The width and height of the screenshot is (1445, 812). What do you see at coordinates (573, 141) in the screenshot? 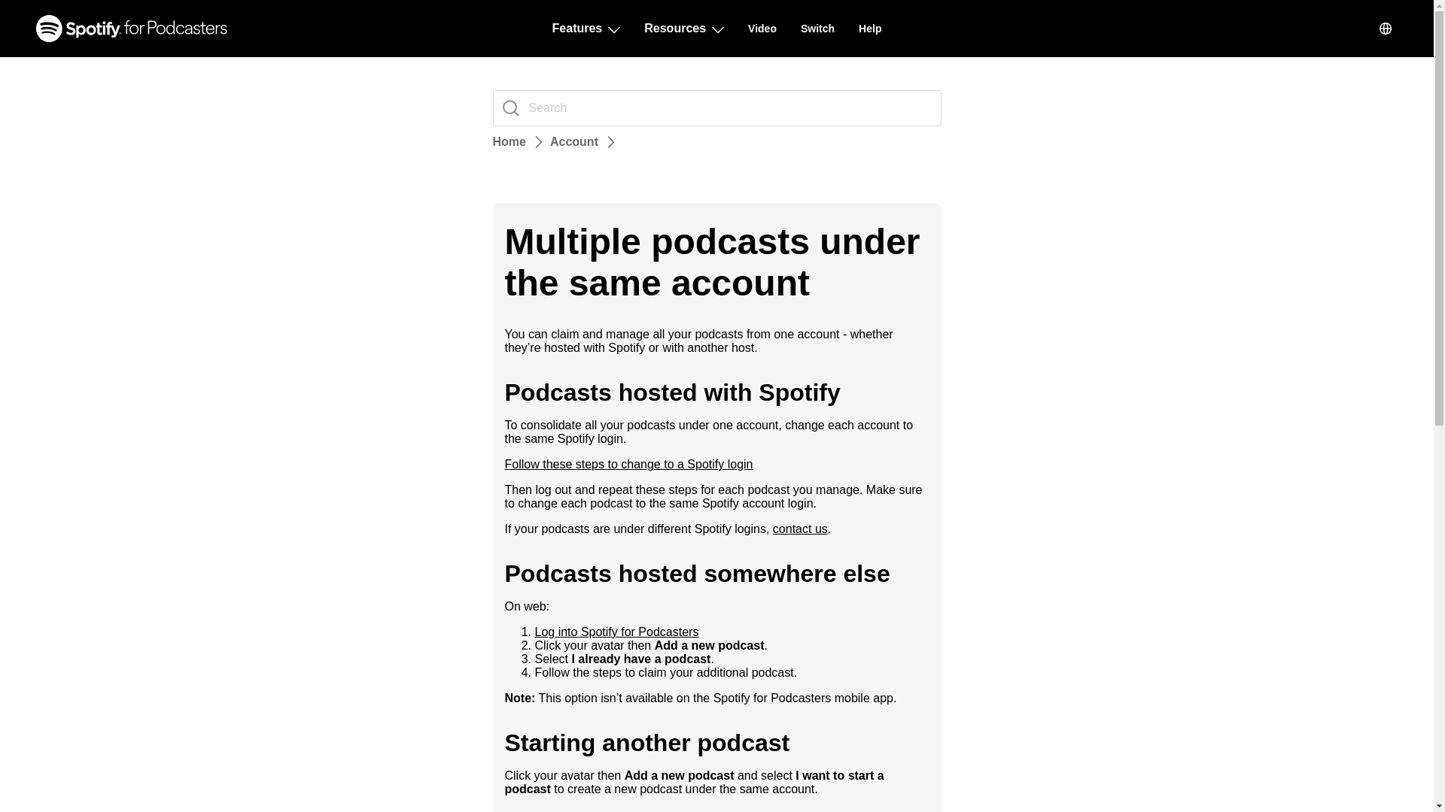
I see `Account` at bounding box center [573, 141].